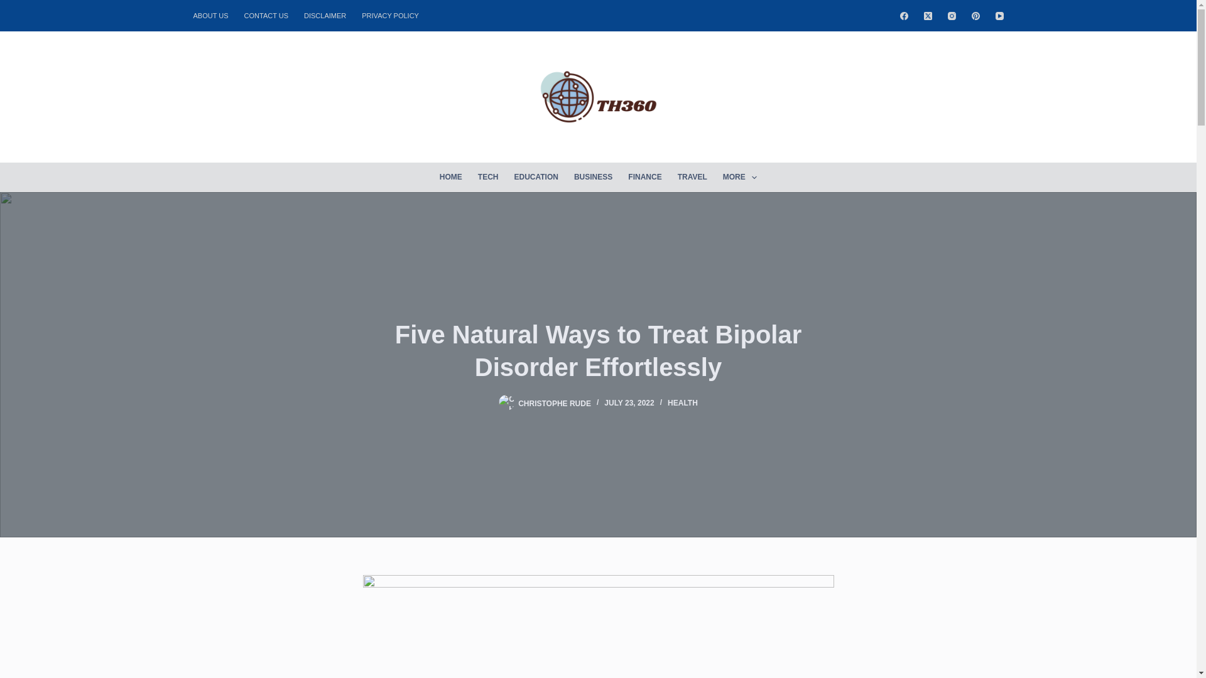 The image size is (1206, 678). I want to click on Five Natural Ways to Treat Bipolar Disorder Effortlessly, so click(598, 350).